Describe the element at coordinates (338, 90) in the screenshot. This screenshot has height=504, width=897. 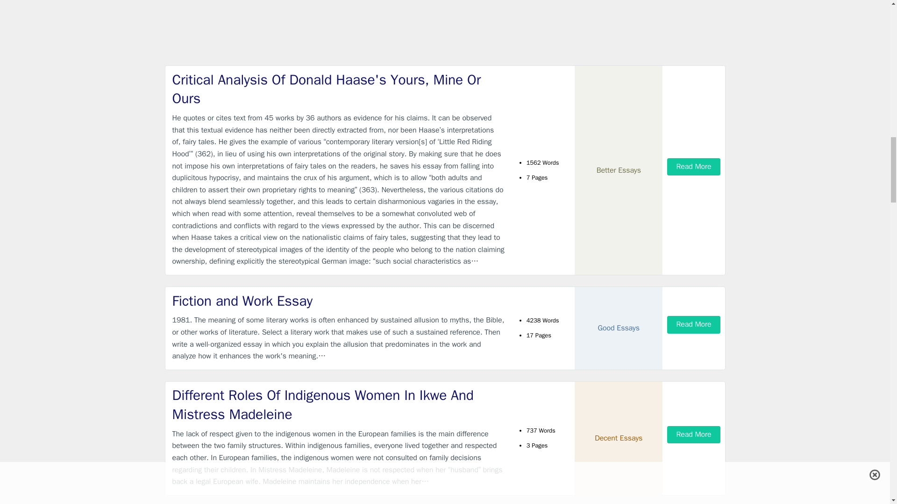
I see `Critical Analysis Of Donald Haase's Yours, Mine Or Ours` at that location.